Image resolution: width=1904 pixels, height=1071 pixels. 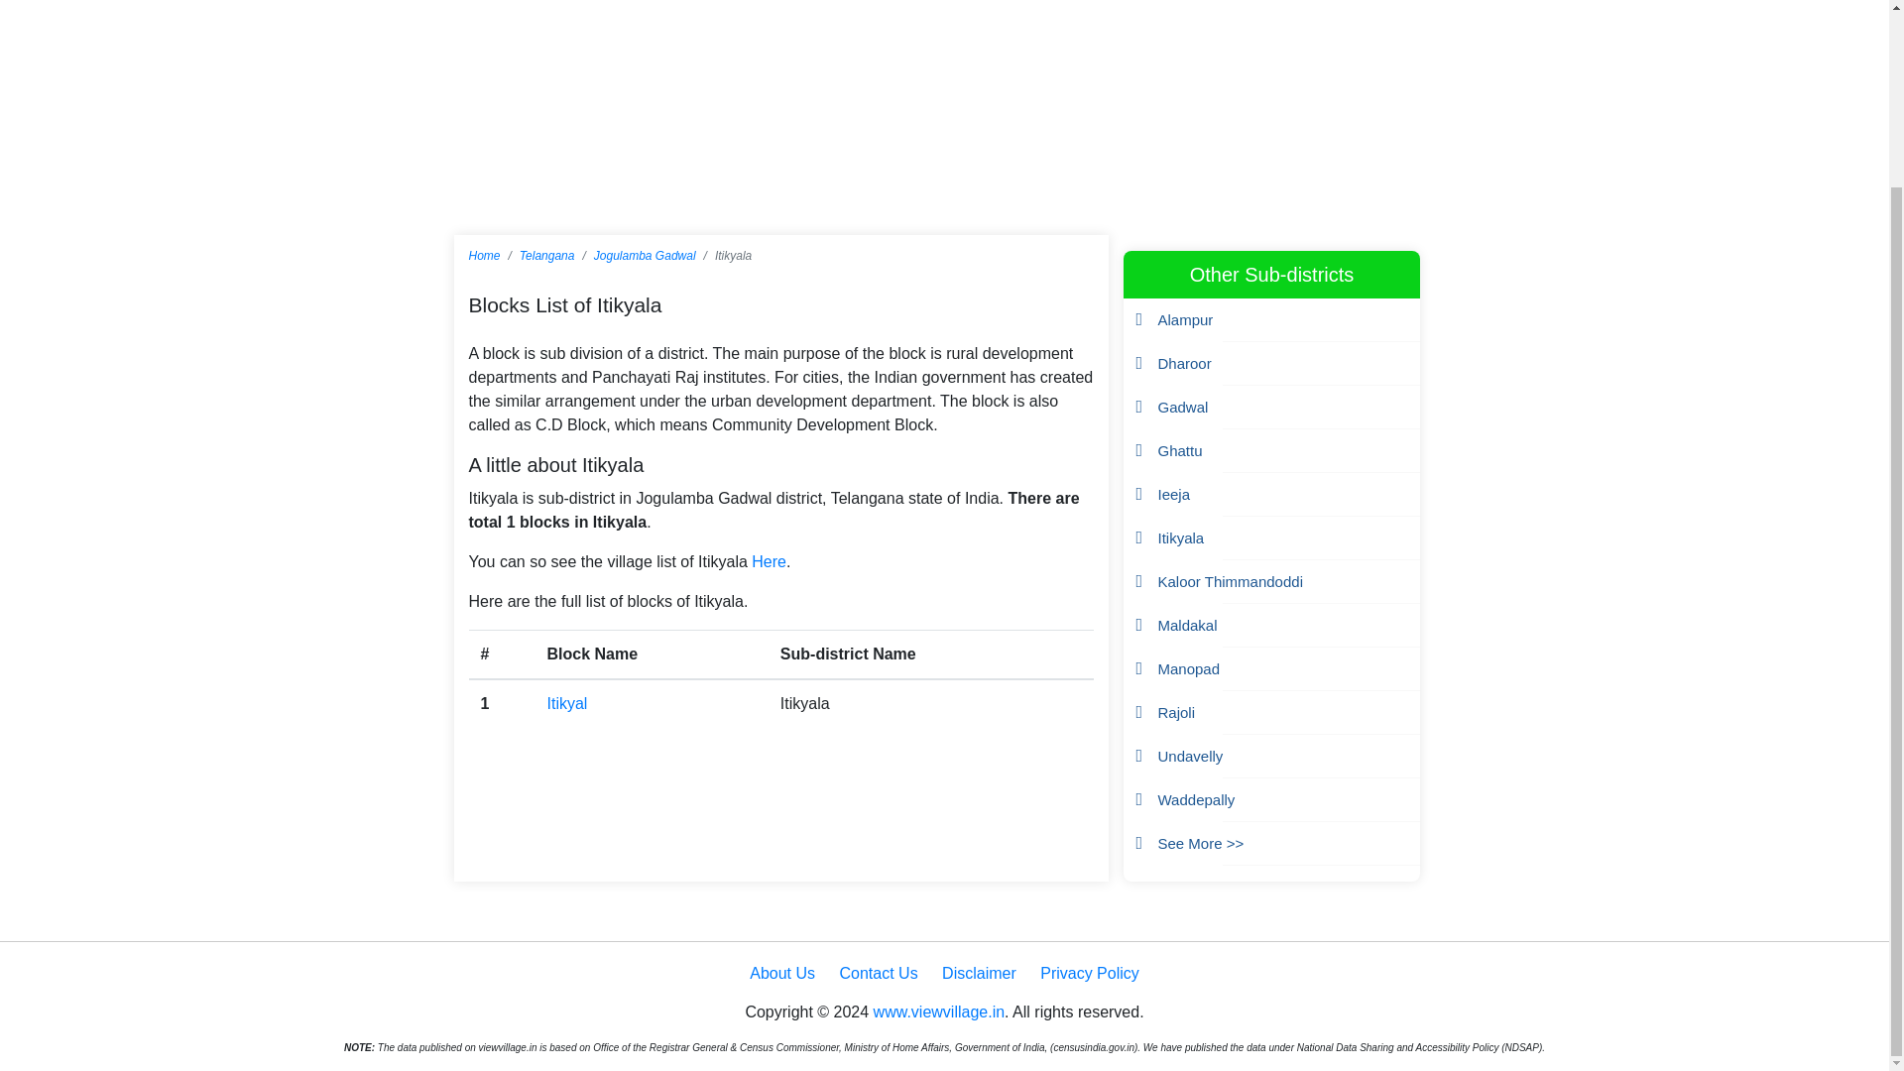 What do you see at coordinates (1230, 581) in the screenshot?
I see `Kaloor Thimmandoddi` at bounding box center [1230, 581].